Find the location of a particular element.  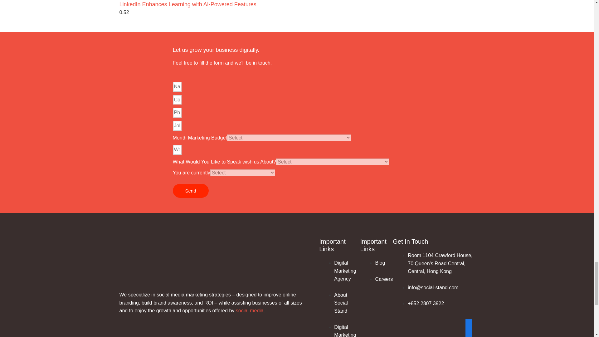

LinkedIn Enhances Learning with AI-Powered Features is located at coordinates (188, 4).